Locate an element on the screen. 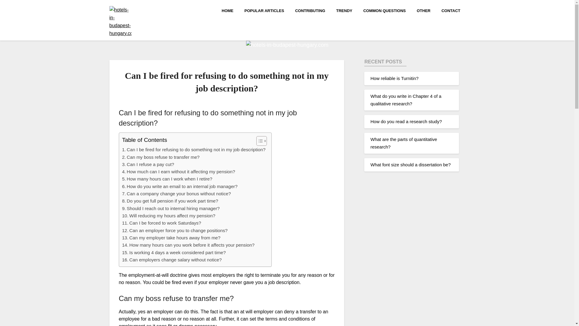 The image size is (579, 326). Should I reach out to internal hiring manager? is located at coordinates (171, 209).